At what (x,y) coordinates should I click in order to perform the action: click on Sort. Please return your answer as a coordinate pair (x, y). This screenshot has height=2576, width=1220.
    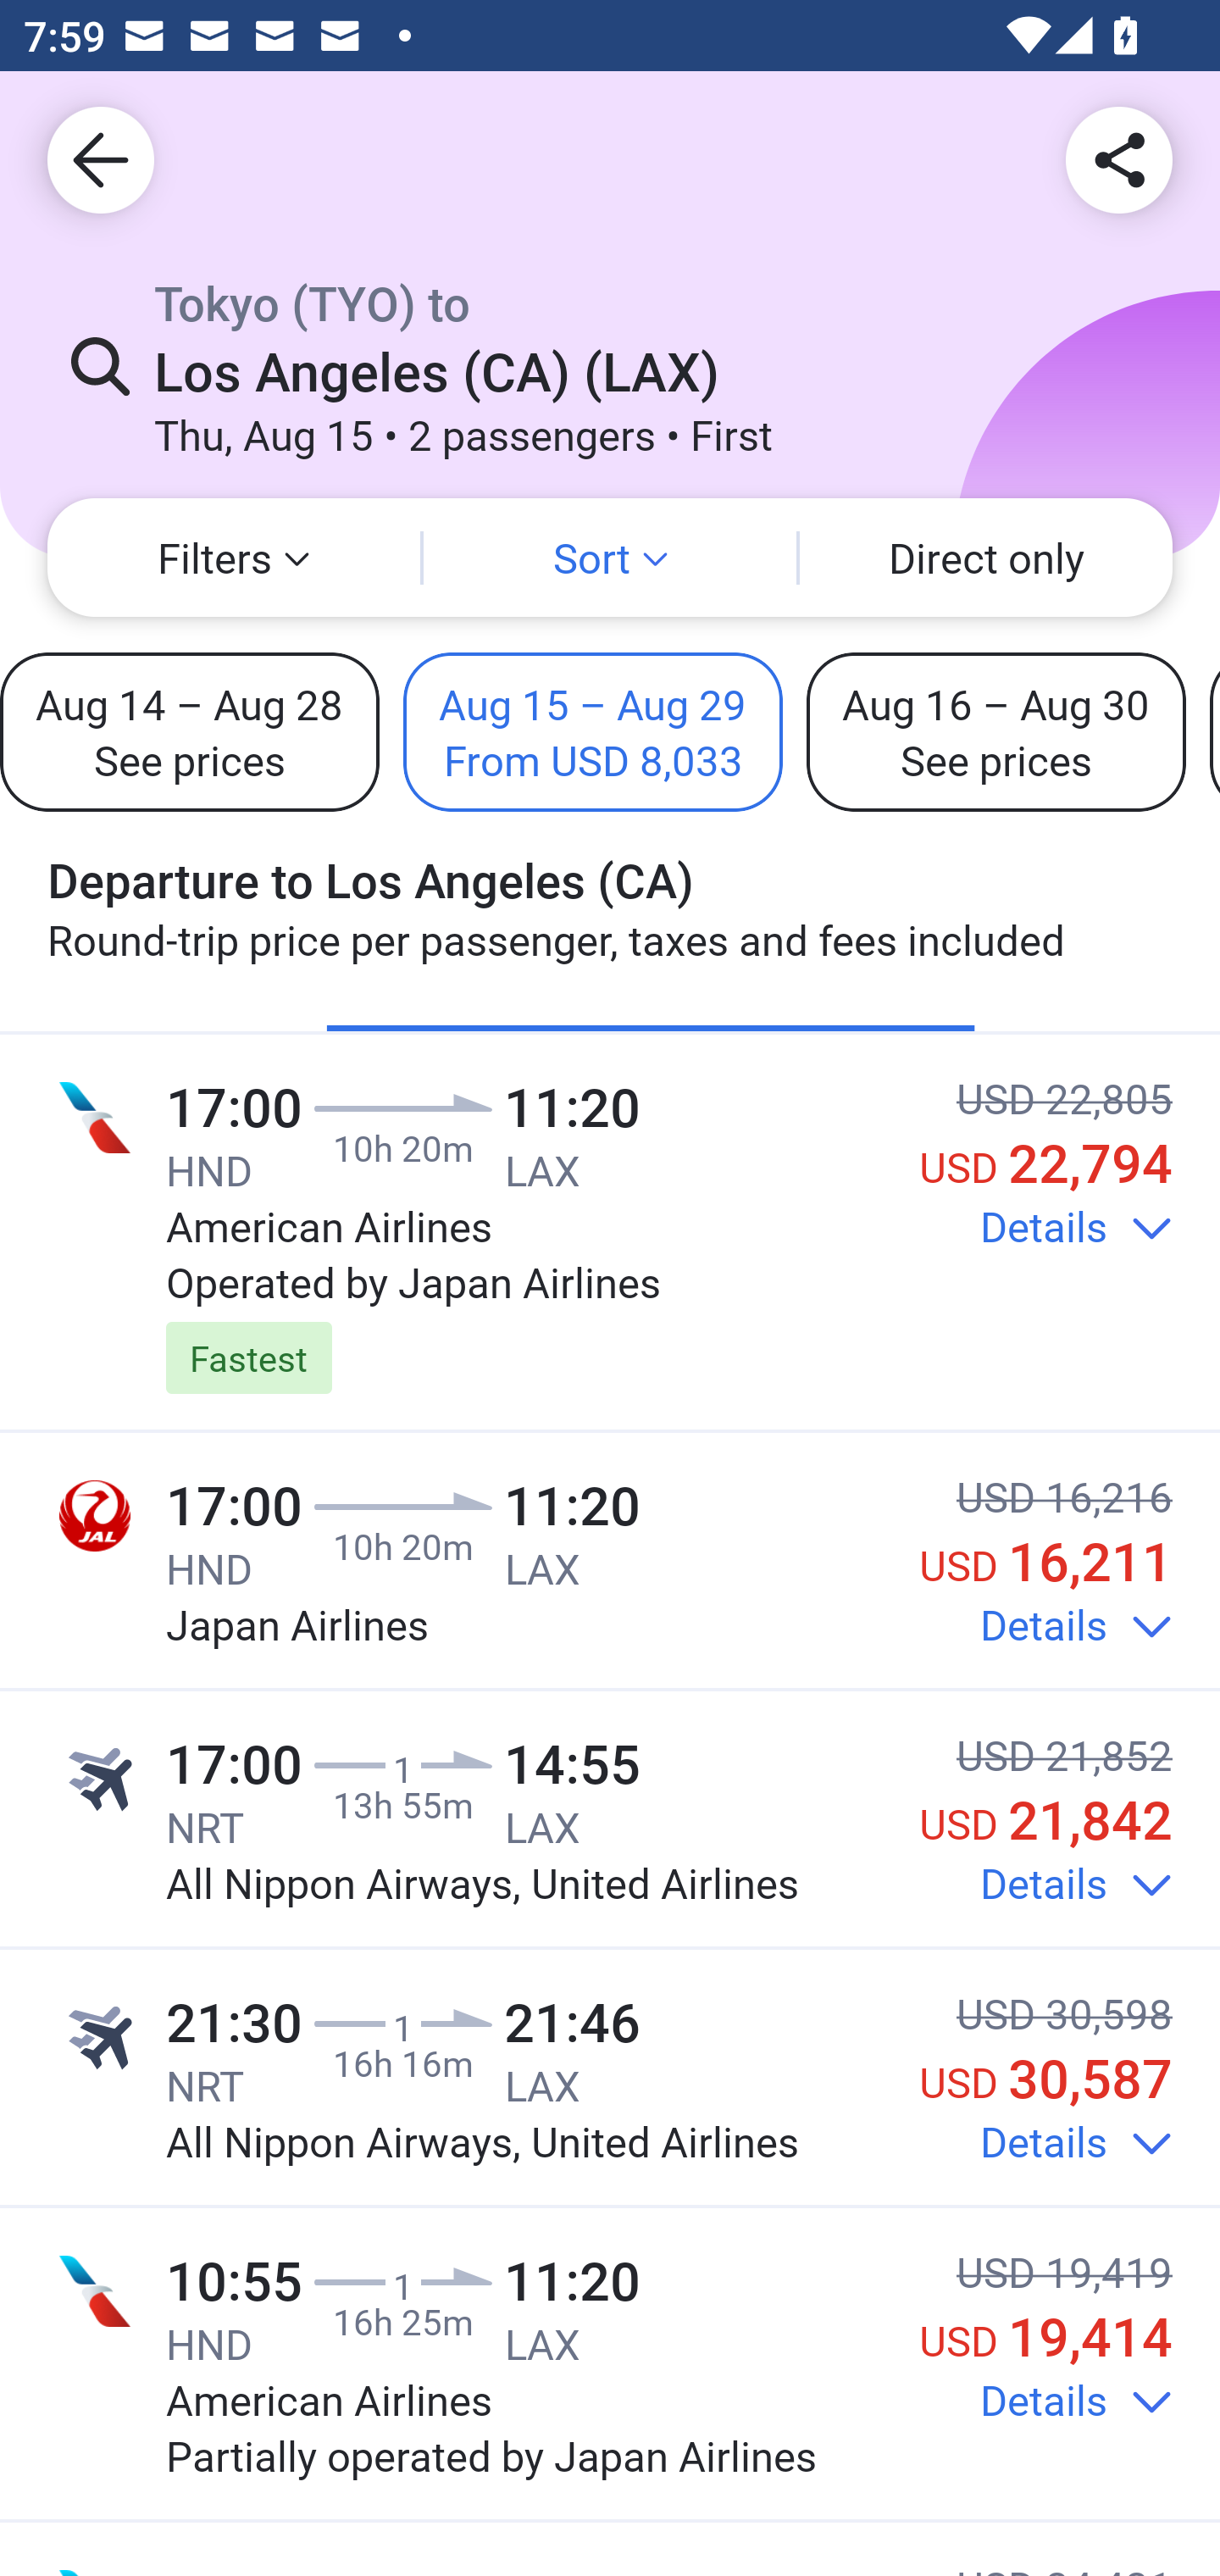
    Looking at the image, I should click on (610, 558).